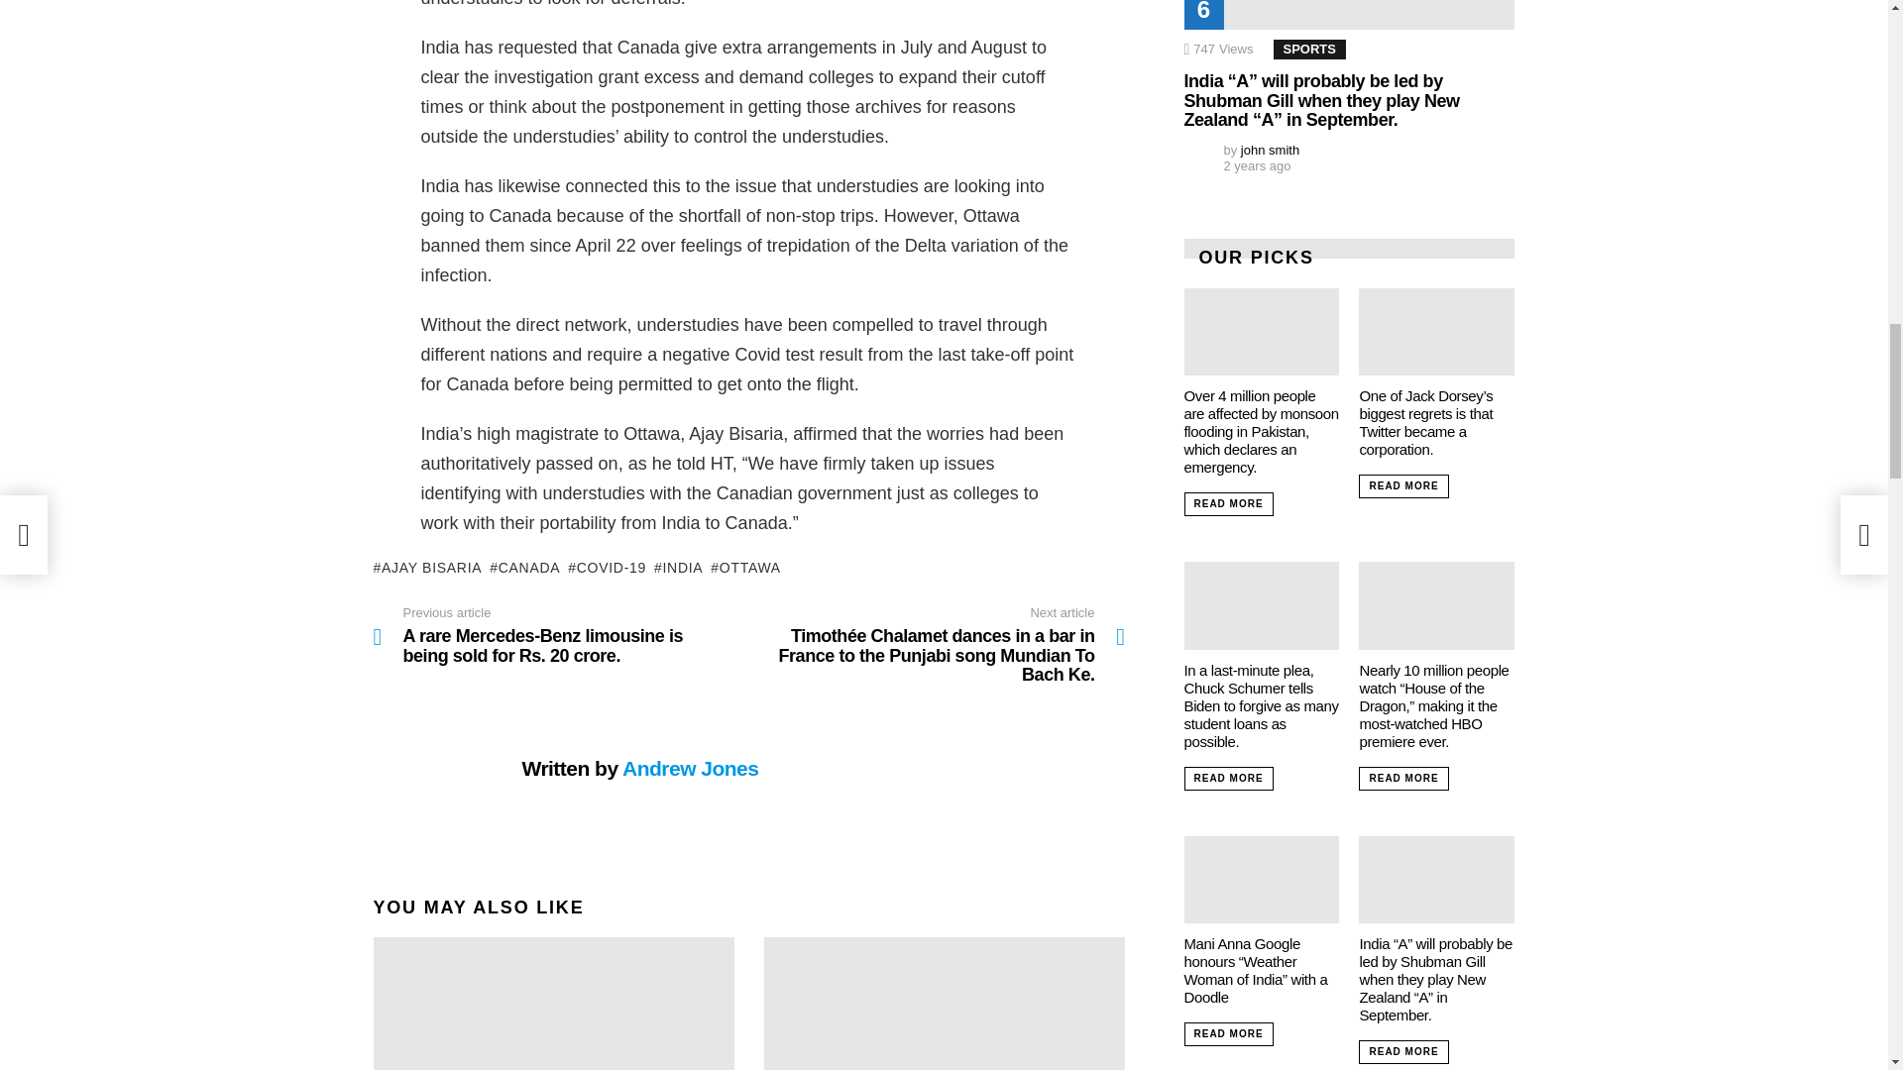 Image resolution: width=1903 pixels, height=1070 pixels. I want to click on Andrew Jones, so click(690, 768).